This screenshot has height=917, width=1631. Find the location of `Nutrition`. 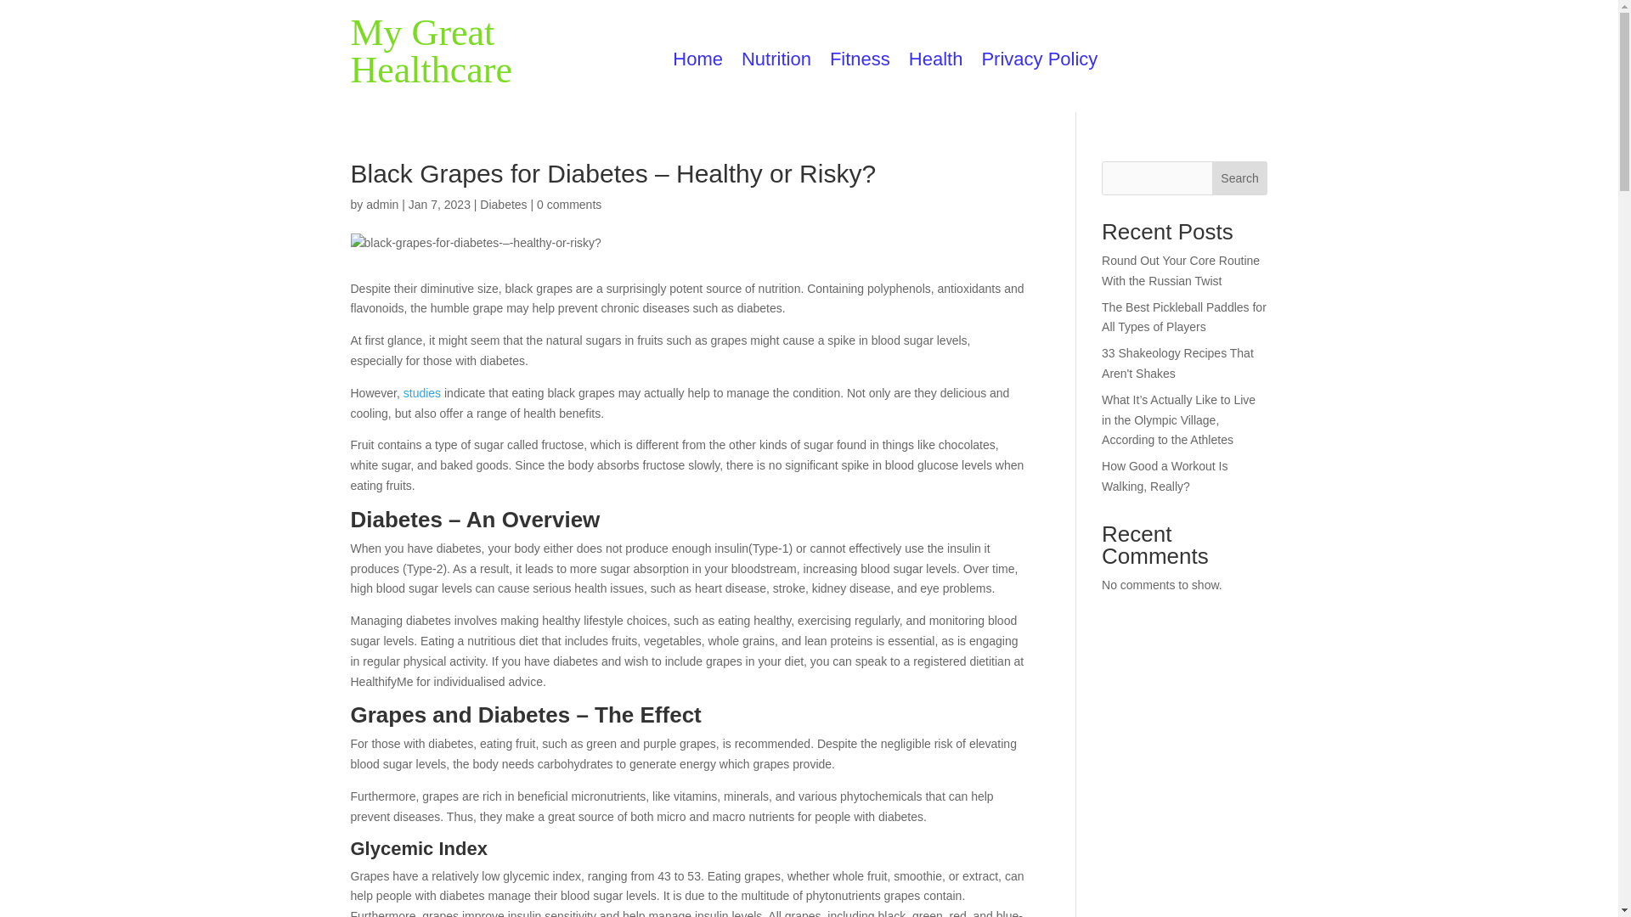

Nutrition is located at coordinates (776, 63).